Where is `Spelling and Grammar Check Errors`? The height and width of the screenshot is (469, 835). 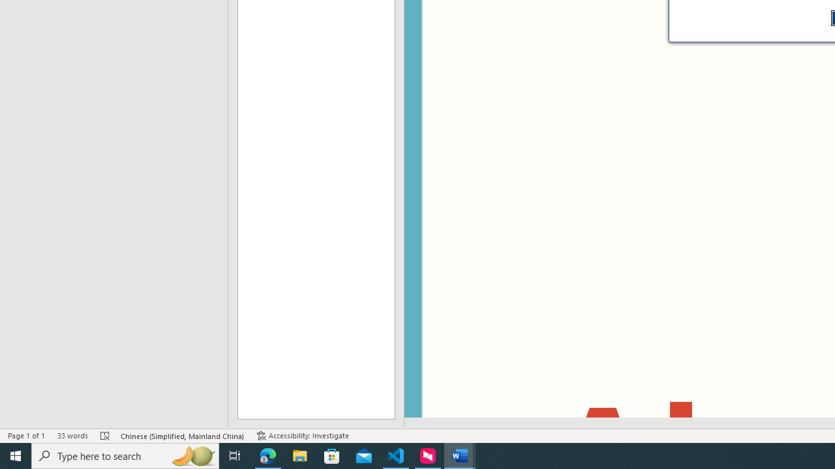 Spelling and Grammar Check Errors is located at coordinates (105, 435).